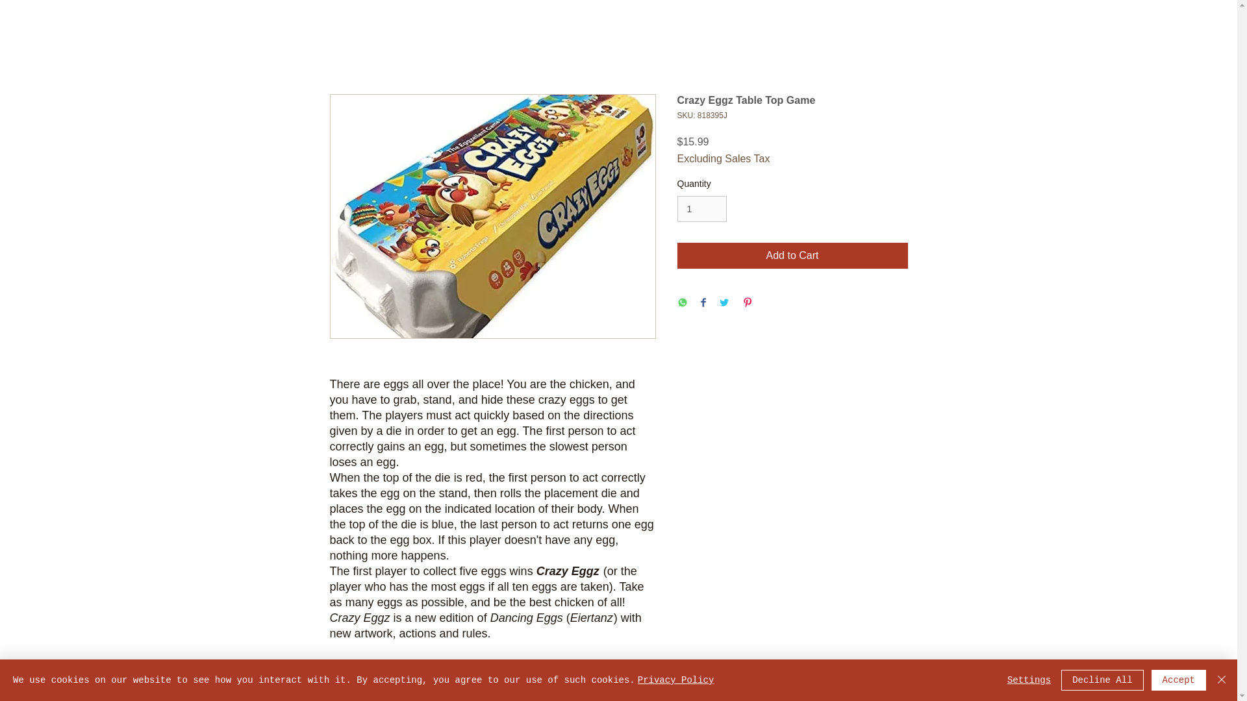 This screenshot has width=1247, height=701. What do you see at coordinates (1102, 680) in the screenshot?
I see `Decline All` at bounding box center [1102, 680].